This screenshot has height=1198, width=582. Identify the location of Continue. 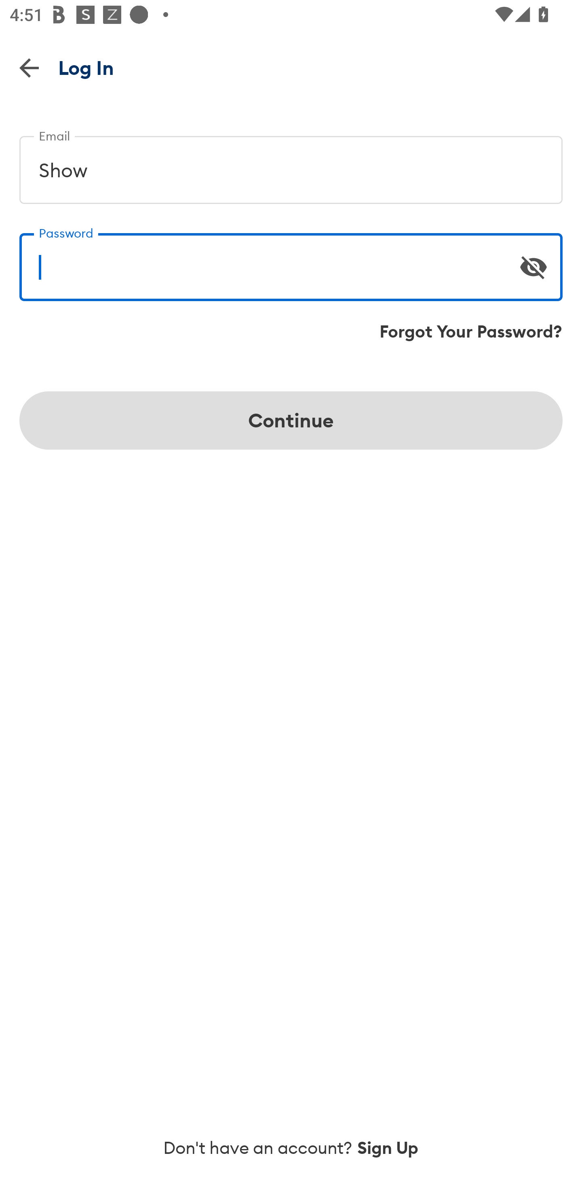
(291, 420).